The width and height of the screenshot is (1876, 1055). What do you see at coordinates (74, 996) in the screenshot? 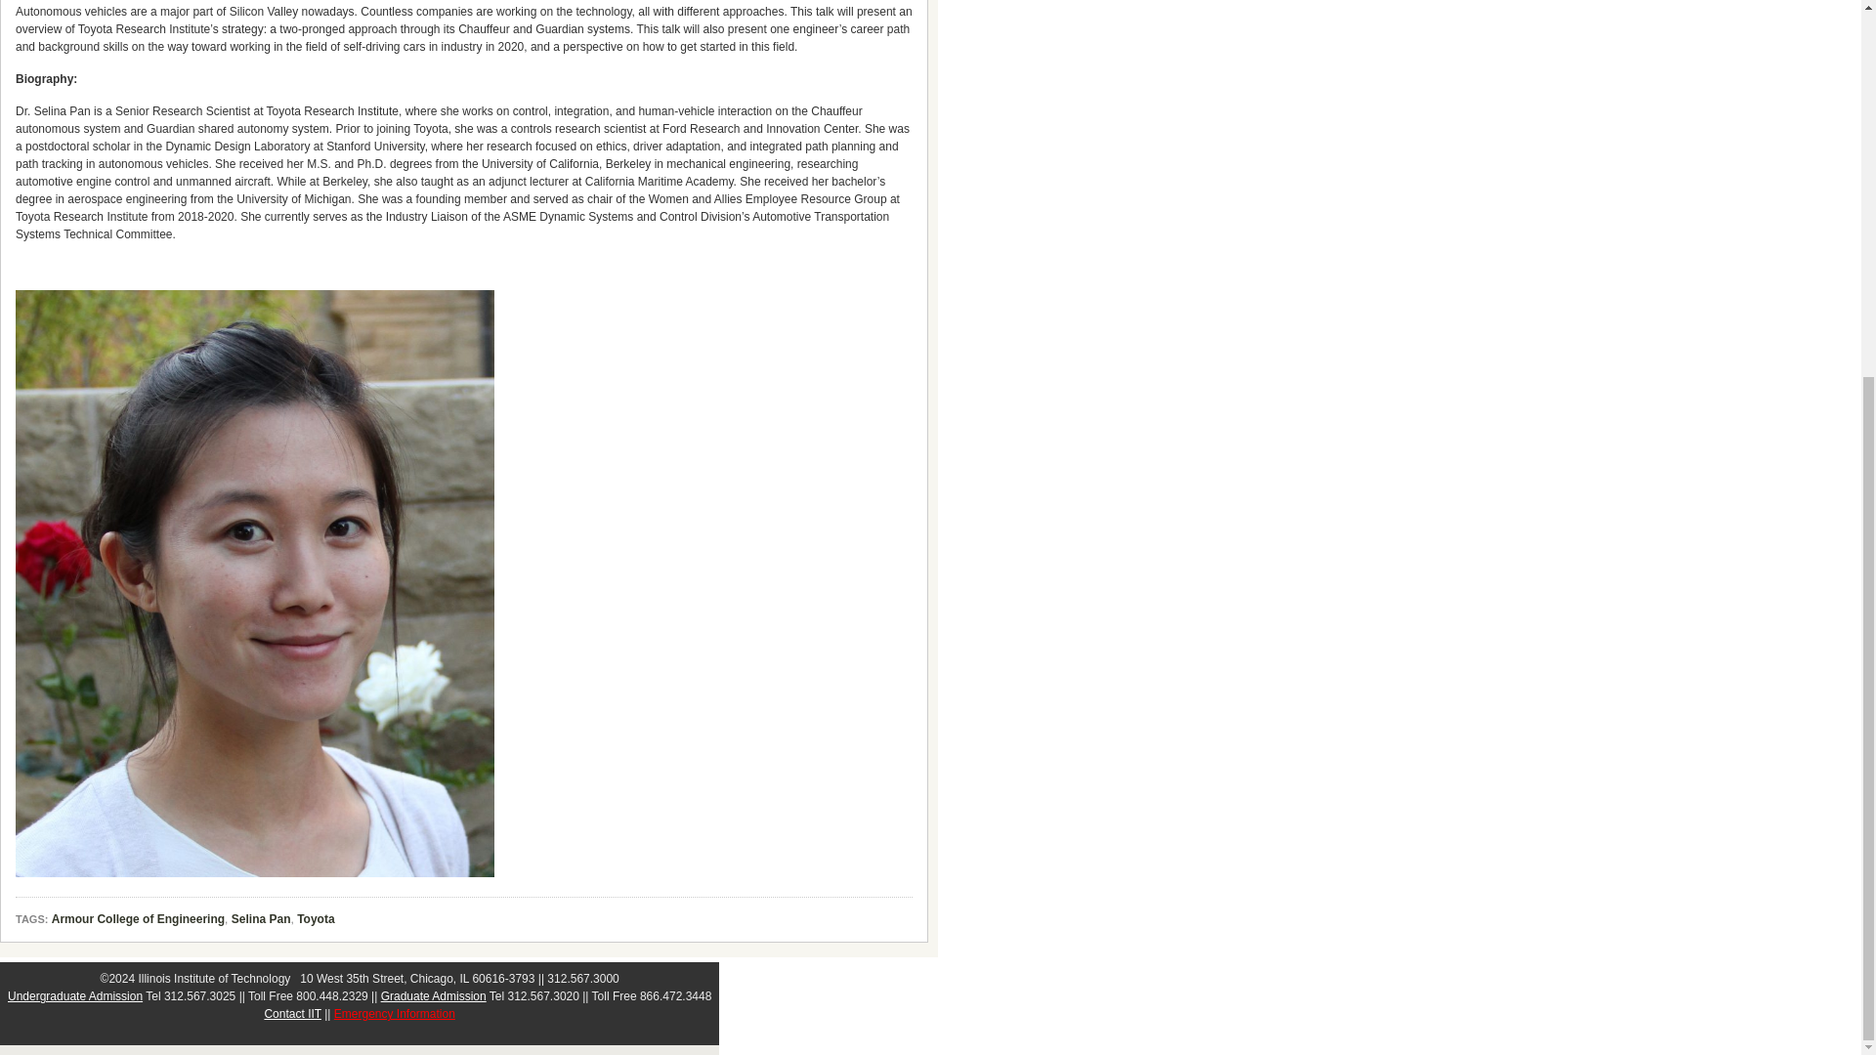
I see `Undergraduate Admission` at bounding box center [74, 996].